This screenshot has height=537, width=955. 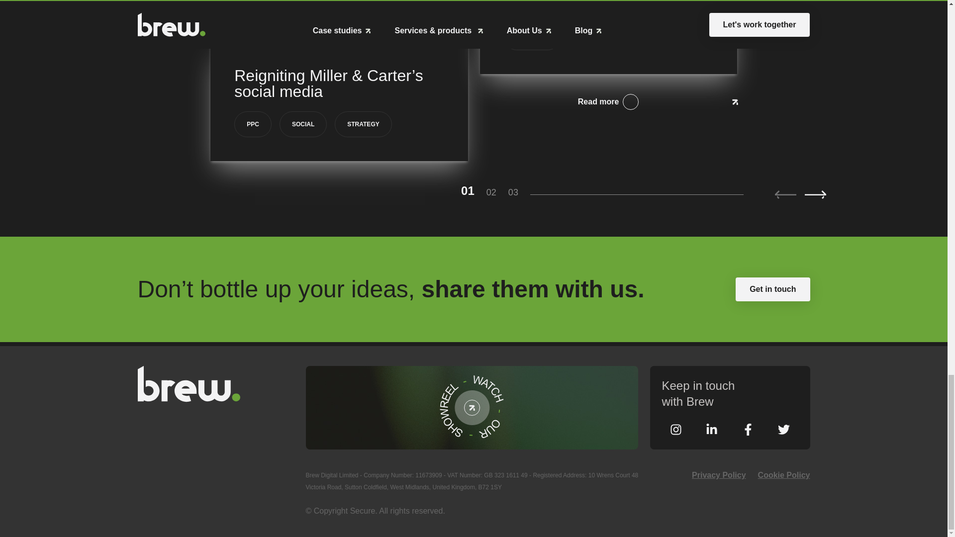 I want to click on Next, so click(x=815, y=194).